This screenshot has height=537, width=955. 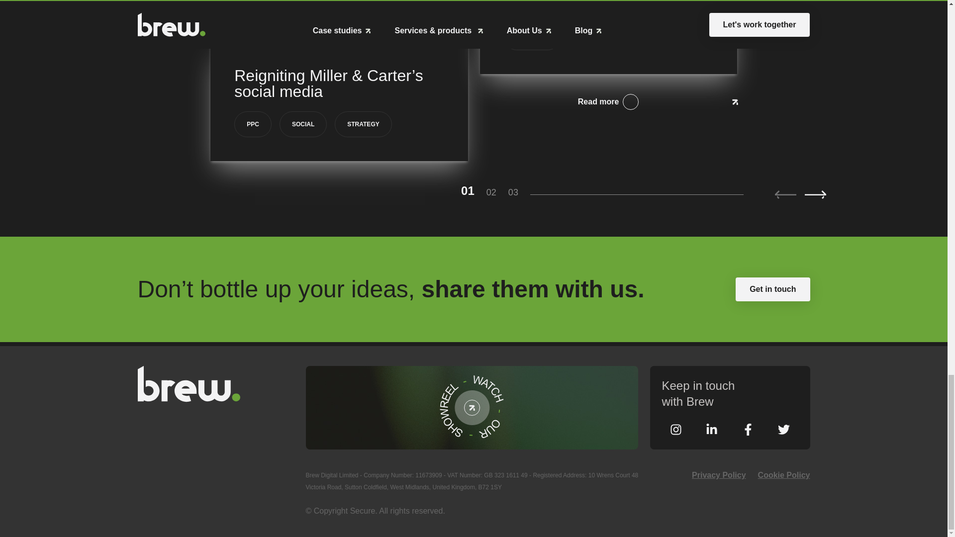 I want to click on Next, so click(x=815, y=194).